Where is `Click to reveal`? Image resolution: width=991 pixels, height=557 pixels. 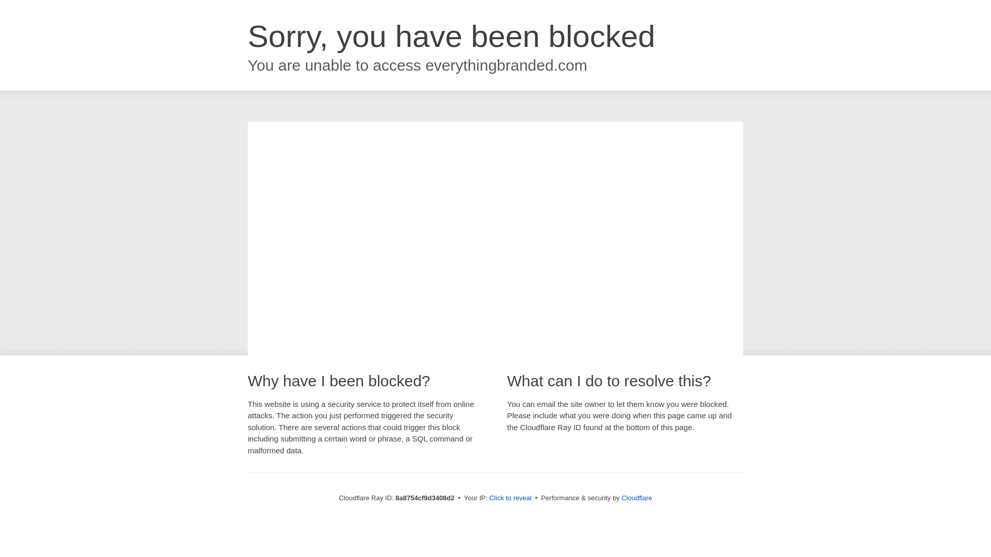
Click to reveal is located at coordinates (510, 498).